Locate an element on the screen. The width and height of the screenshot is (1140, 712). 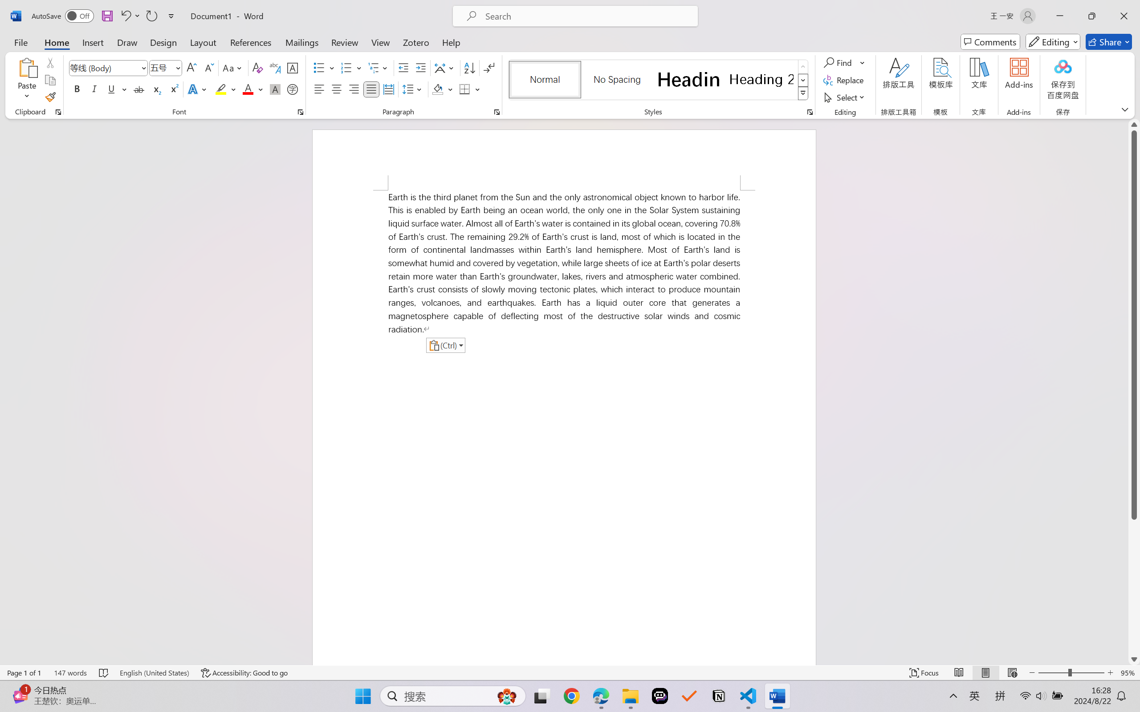
Subscript is located at coordinates (156, 89).